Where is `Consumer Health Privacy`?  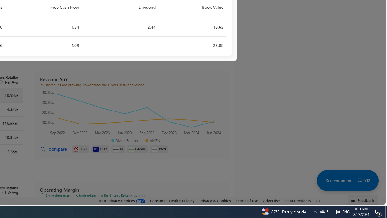 Consumer Health Privacy is located at coordinates (172, 200).